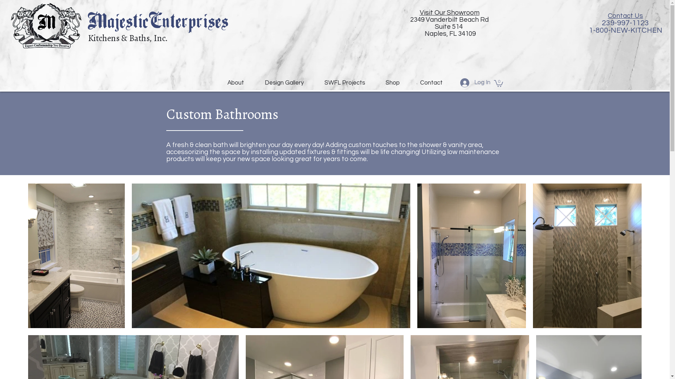 The image size is (675, 379). I want to click on SWFL Projects, so click(345, 83).